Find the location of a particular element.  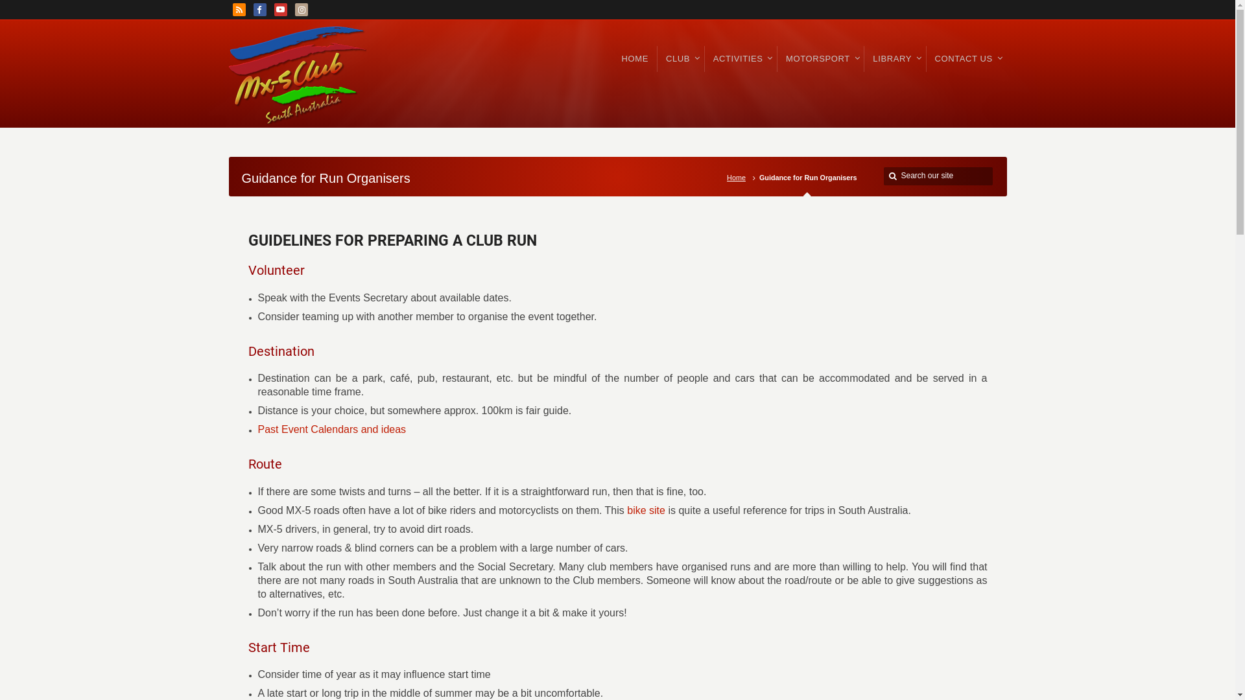

Facebook is located at coordinates (259, 10).